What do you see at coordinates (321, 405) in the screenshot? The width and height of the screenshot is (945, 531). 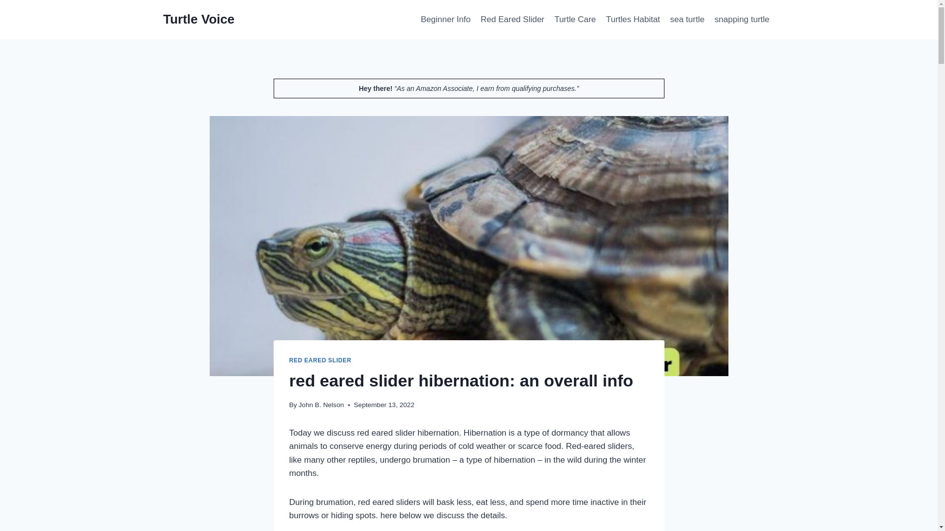 I see `John B. Nelson` at bounding box center [321, 405].